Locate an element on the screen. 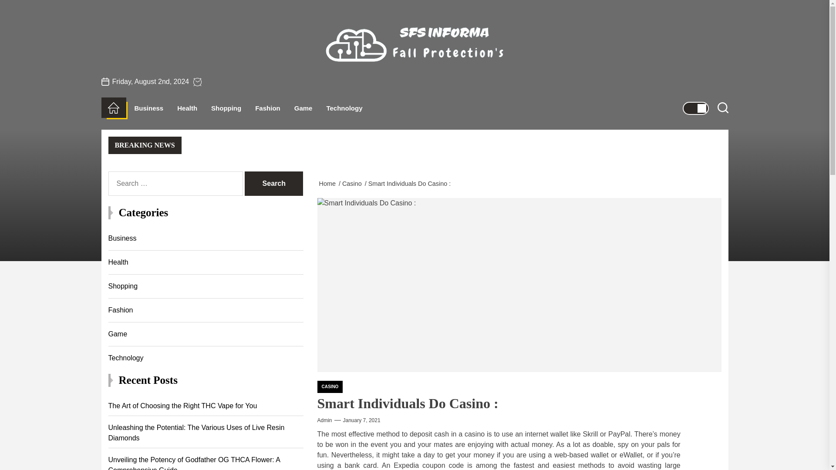  SFS INFORMA is located at coordinates (396, 79).